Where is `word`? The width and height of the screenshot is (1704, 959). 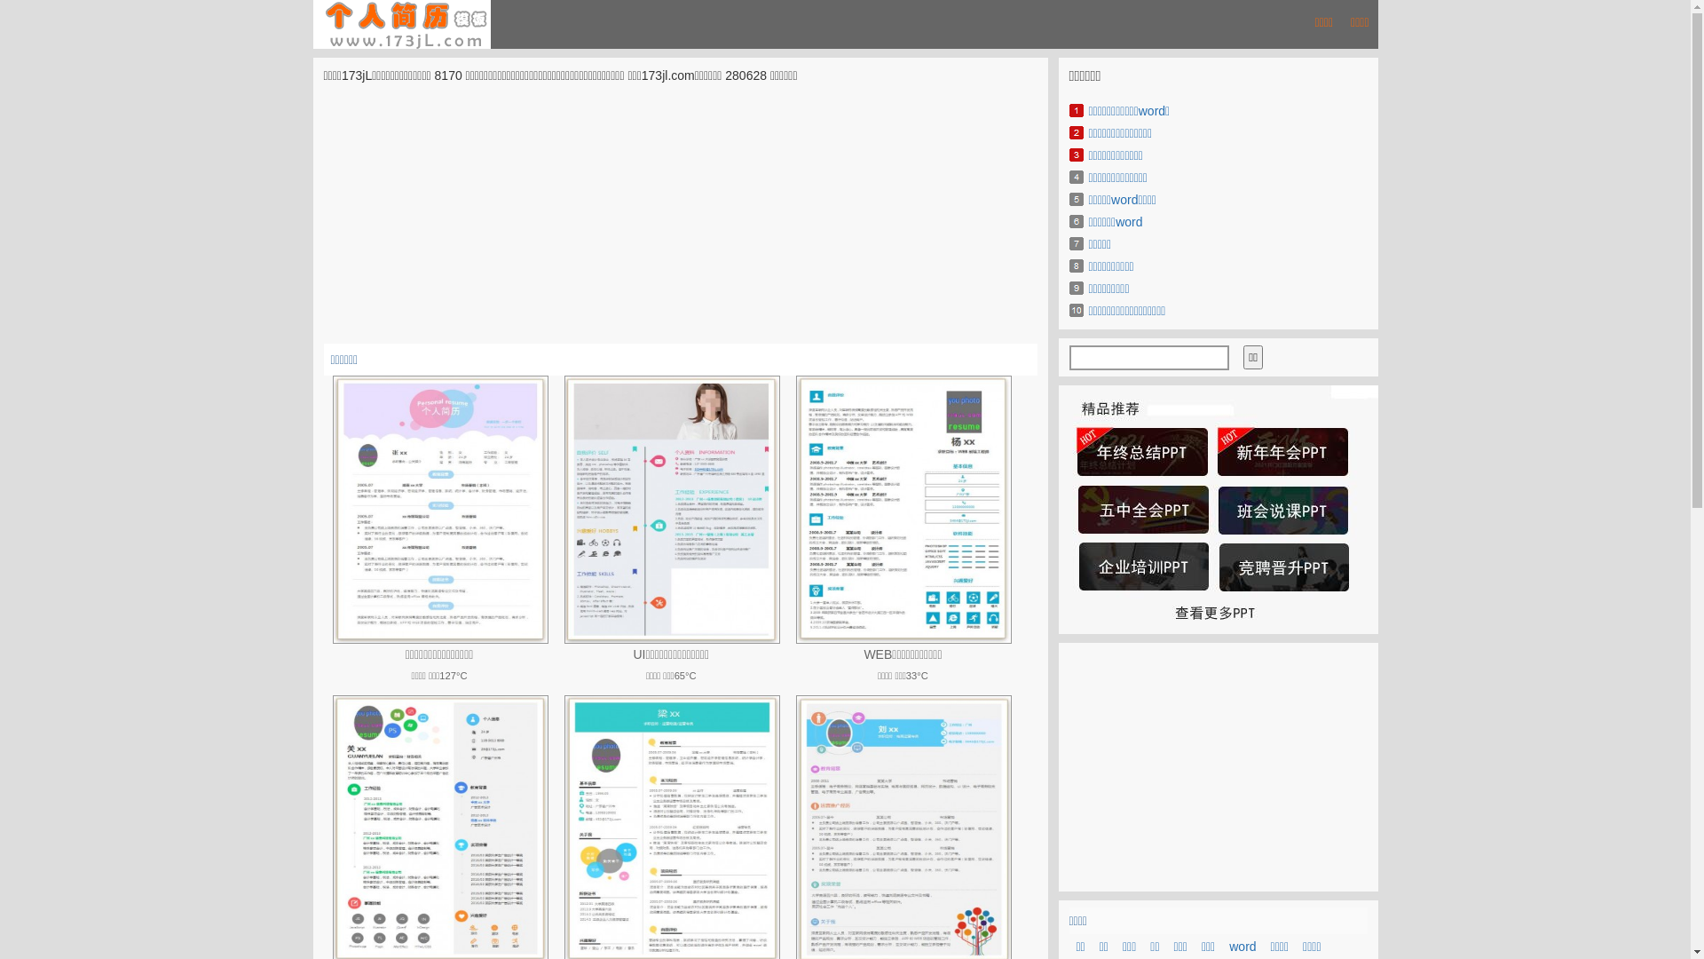 word is located at coordinates (1242, 947).